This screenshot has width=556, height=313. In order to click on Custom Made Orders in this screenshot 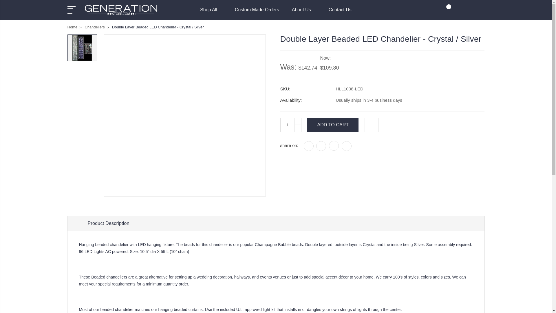, I will do `click(257, 13)`.